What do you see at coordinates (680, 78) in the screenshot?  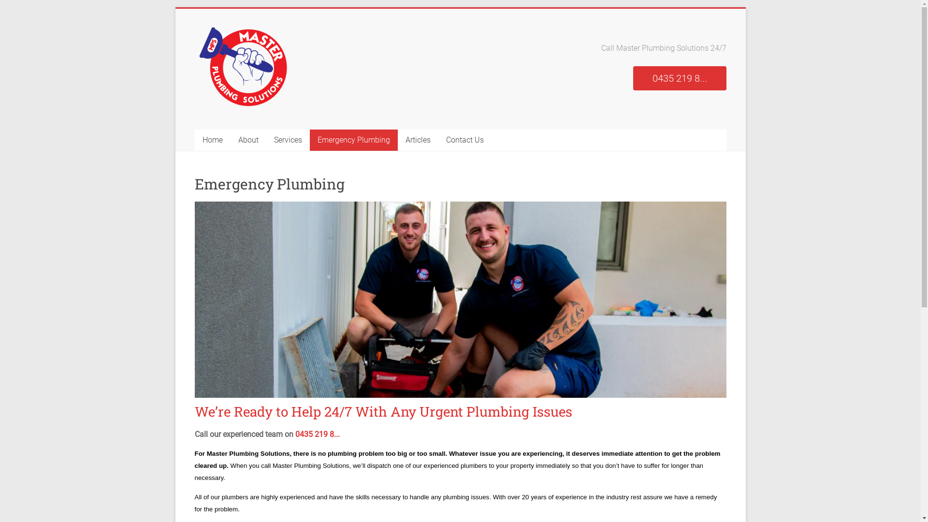 I see `0435 219 8...` at bounding box center [680, 78].